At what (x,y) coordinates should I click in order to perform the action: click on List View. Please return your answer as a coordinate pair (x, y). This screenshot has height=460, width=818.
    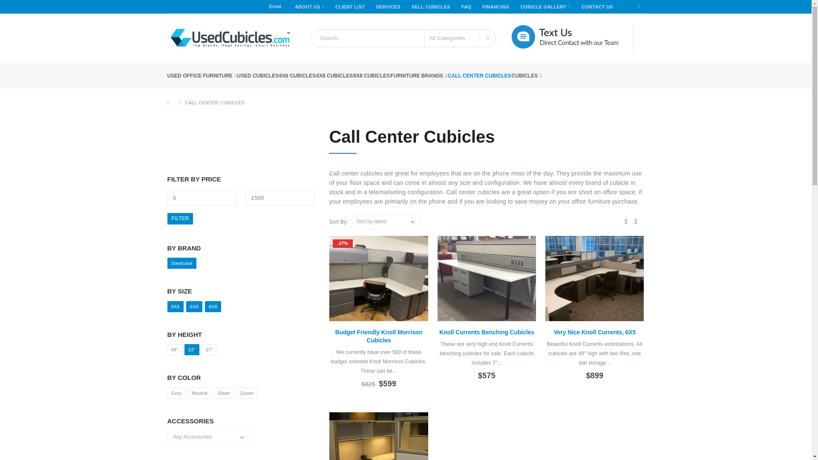
    Looking at the image, I should click on (636, 222).